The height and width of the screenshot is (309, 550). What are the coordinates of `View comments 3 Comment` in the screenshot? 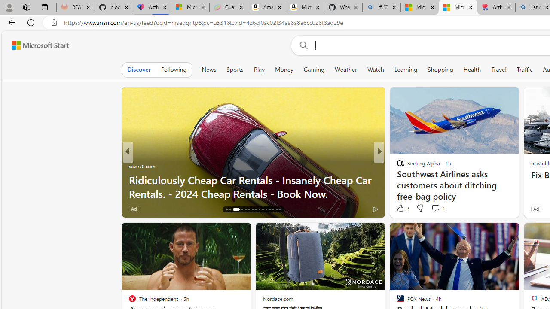 It's located at (436, 209).